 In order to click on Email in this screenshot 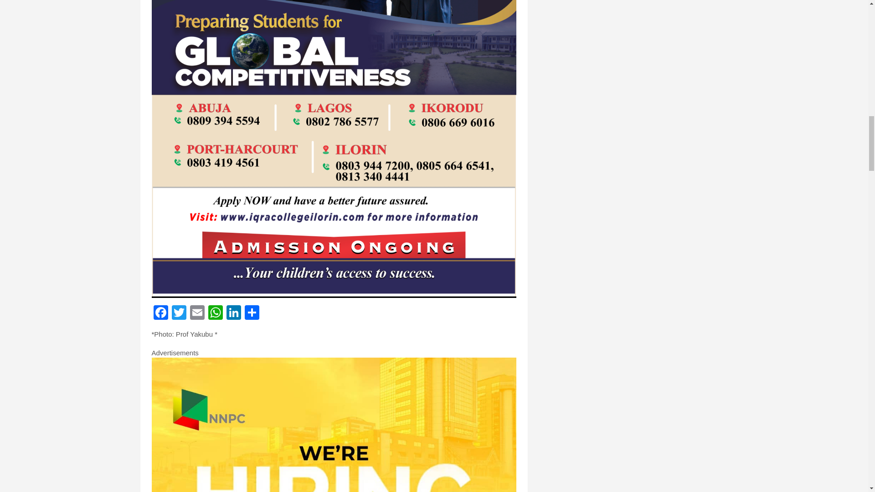, I will do `click(197, 313)`.